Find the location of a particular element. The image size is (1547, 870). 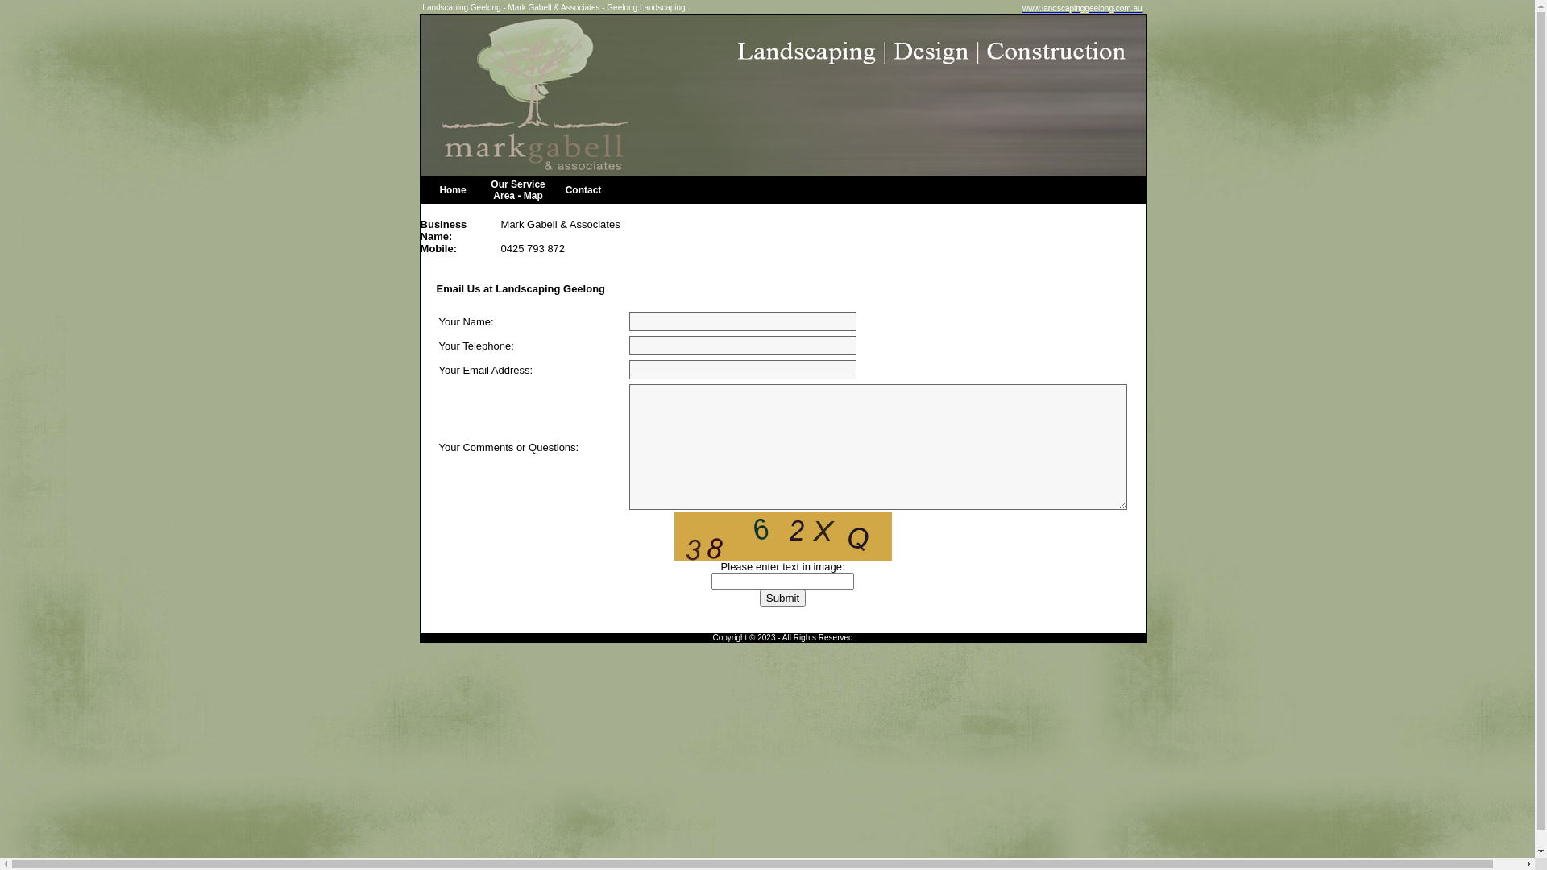

Home is located at coordinates (453, 190).